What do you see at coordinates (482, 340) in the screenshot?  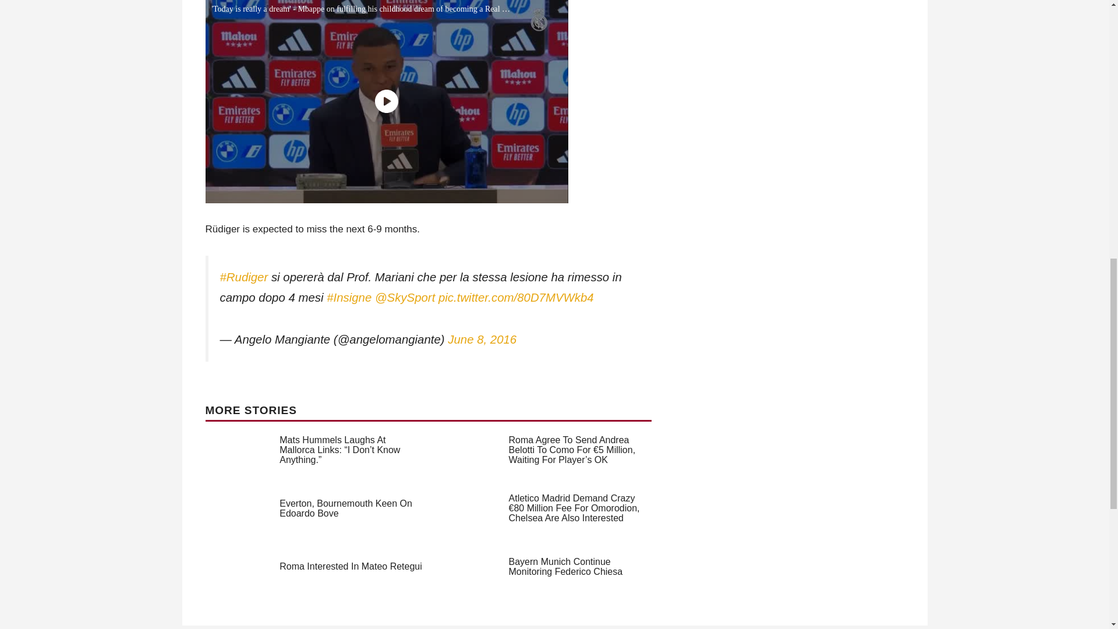 I see `June 8, 2016` at bounding box center [482, 340].